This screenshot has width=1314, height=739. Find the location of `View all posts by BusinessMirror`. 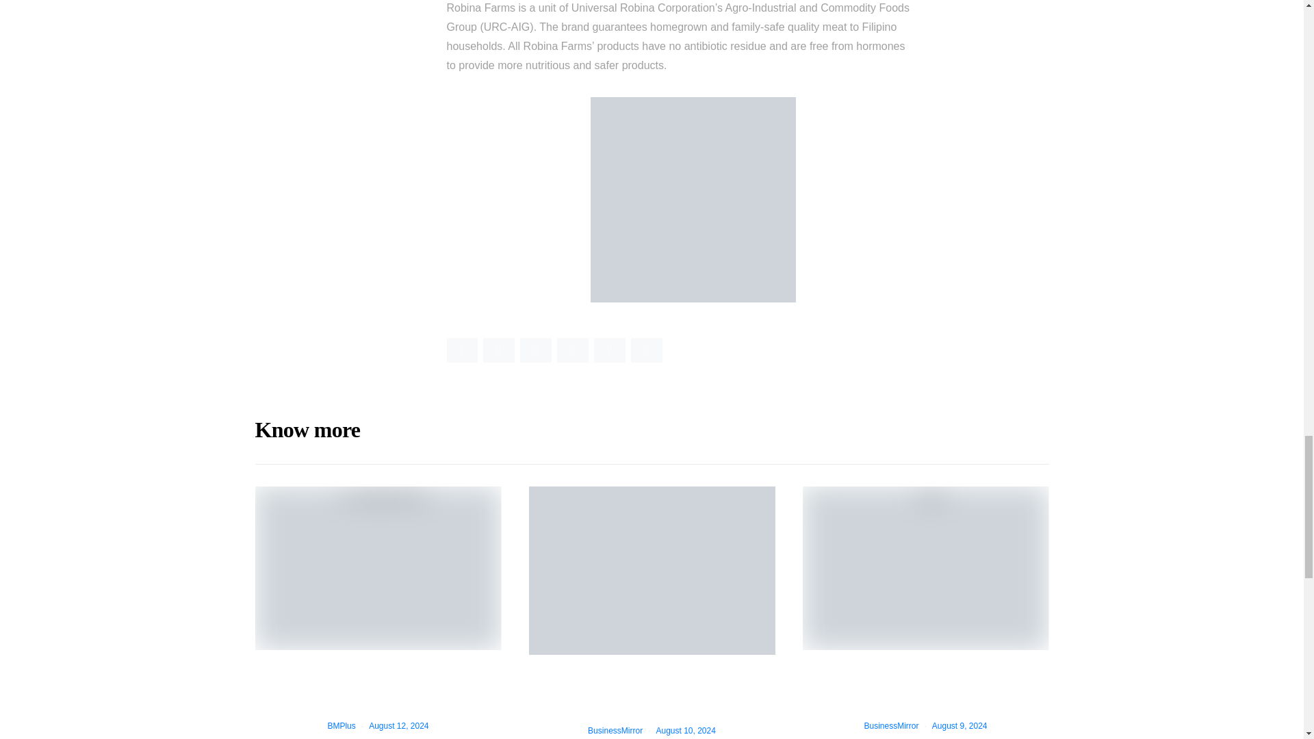

View all posts by BusinessMirror is located at coordinates (615, 730).